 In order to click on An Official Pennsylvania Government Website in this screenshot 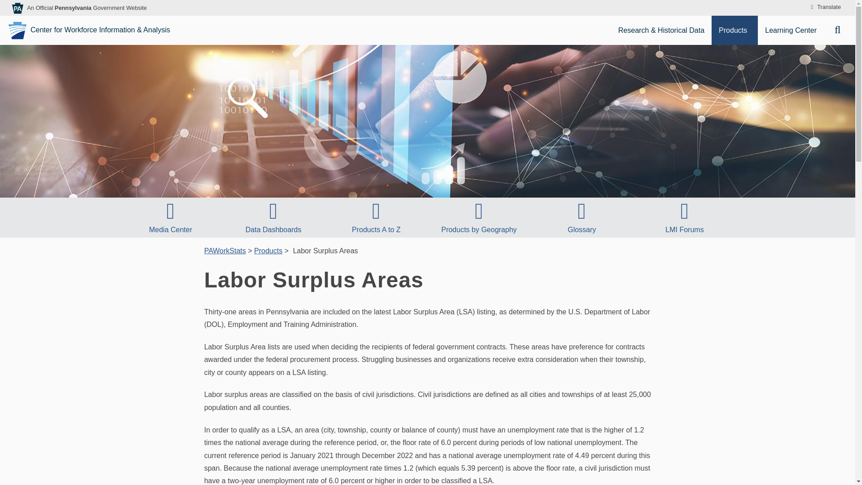, I will do `click(86, 7)`.